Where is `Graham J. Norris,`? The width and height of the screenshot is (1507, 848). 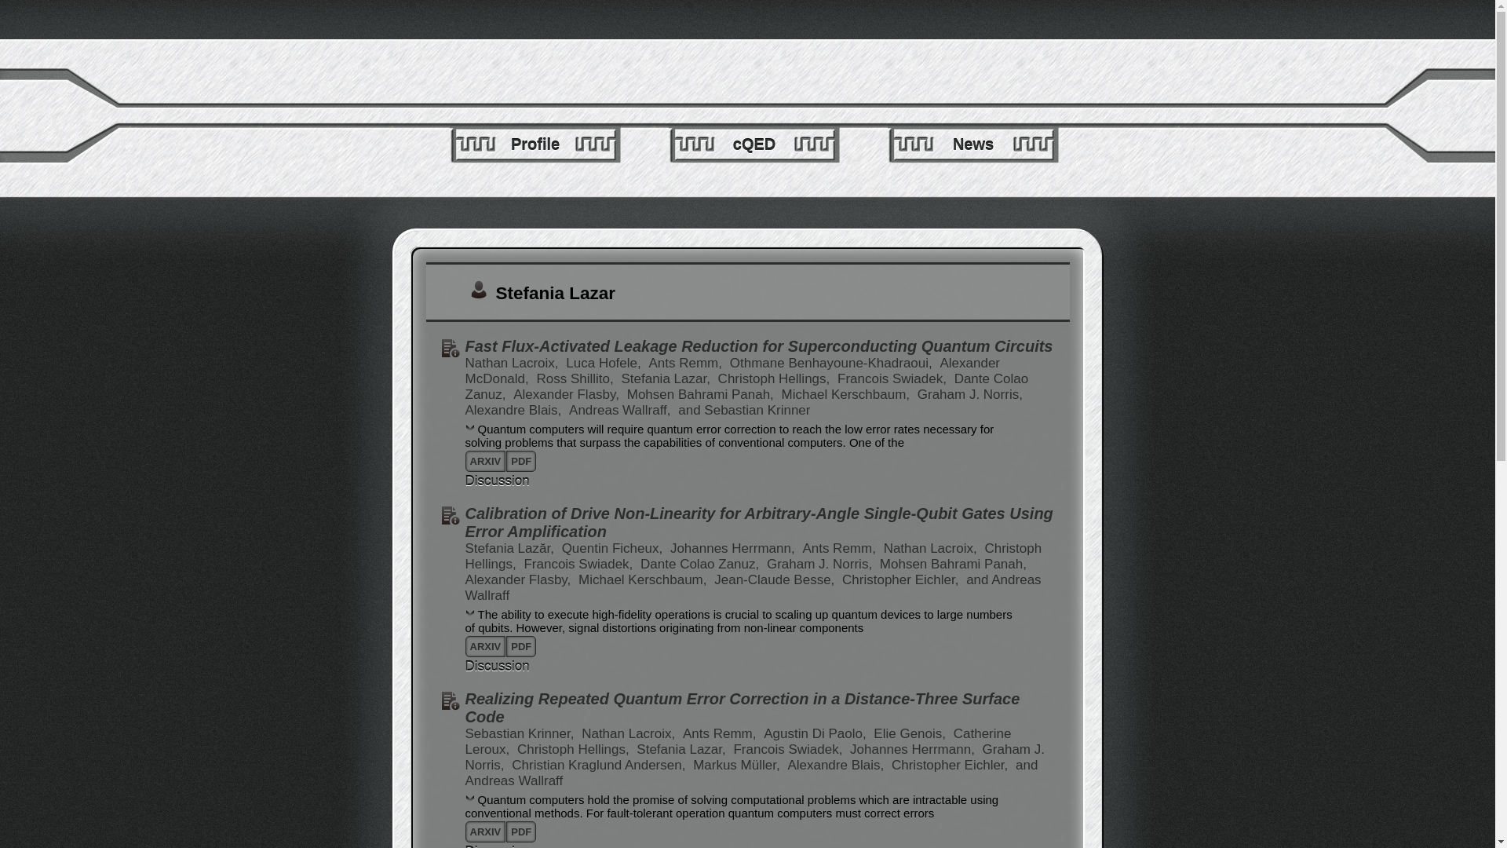 Graham J. Norris, is located at coordinates (970, 394).